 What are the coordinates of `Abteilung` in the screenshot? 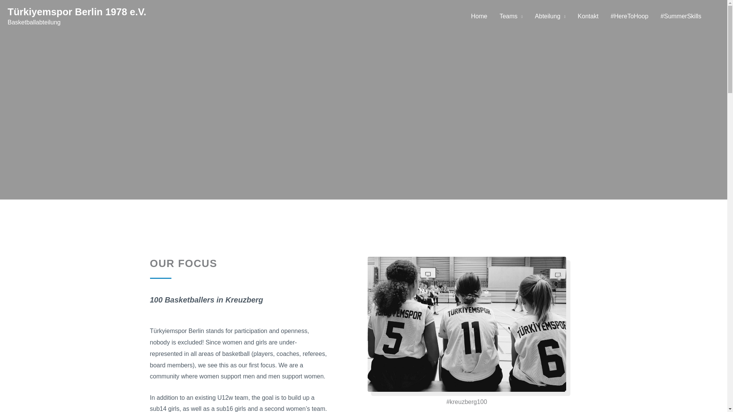 It's located at (550, 16).